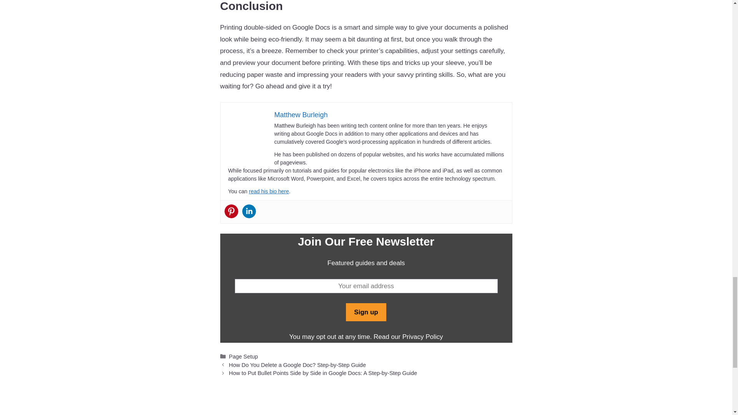  I want to click on Page Setup, so click(243, 357).